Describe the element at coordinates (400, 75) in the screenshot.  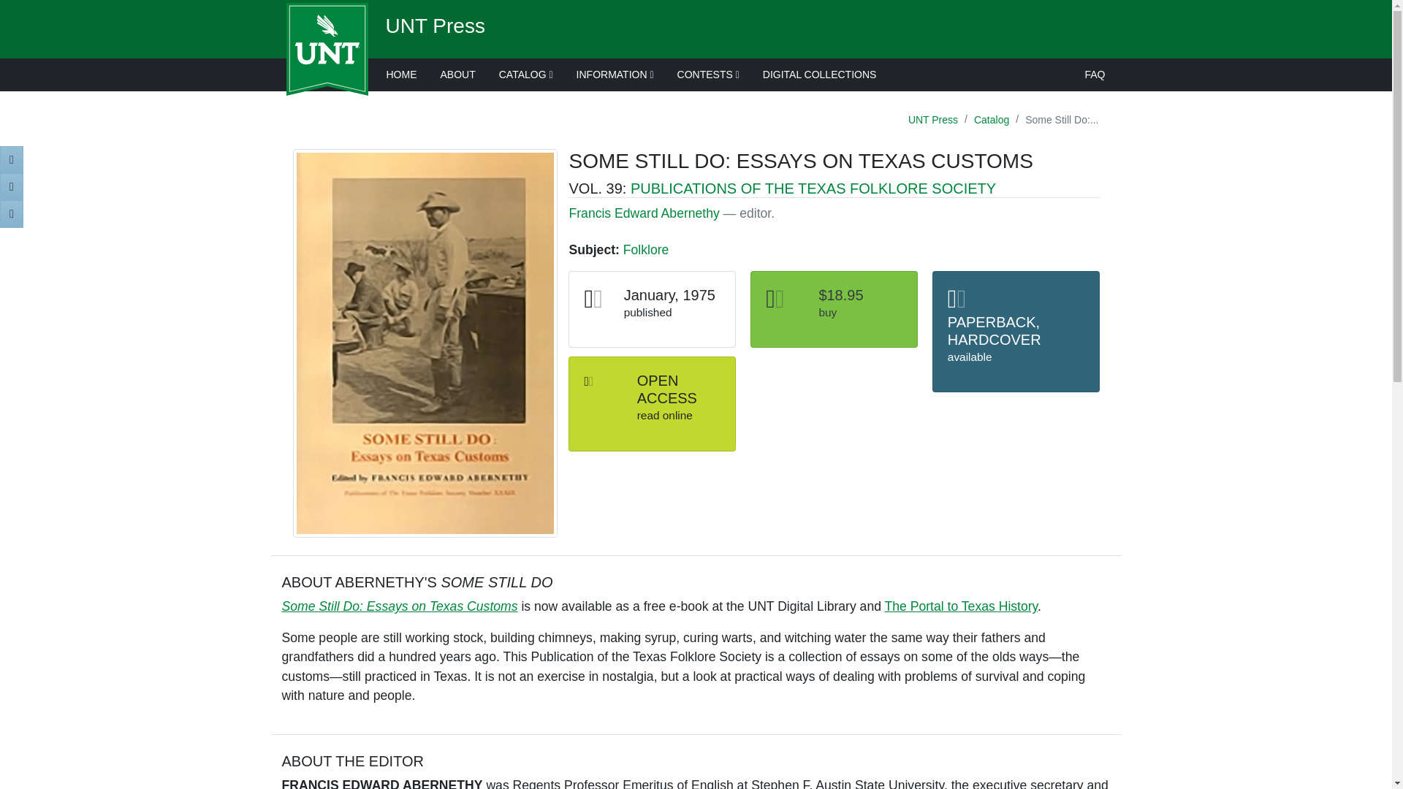
I see `HOME` at that location.